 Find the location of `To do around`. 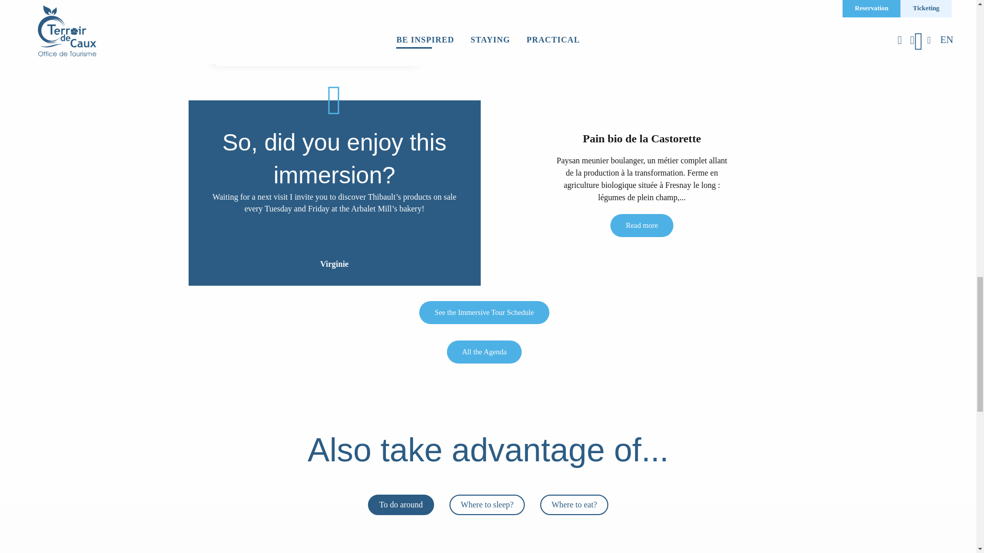

To do around is located at coordinates (401, 504).